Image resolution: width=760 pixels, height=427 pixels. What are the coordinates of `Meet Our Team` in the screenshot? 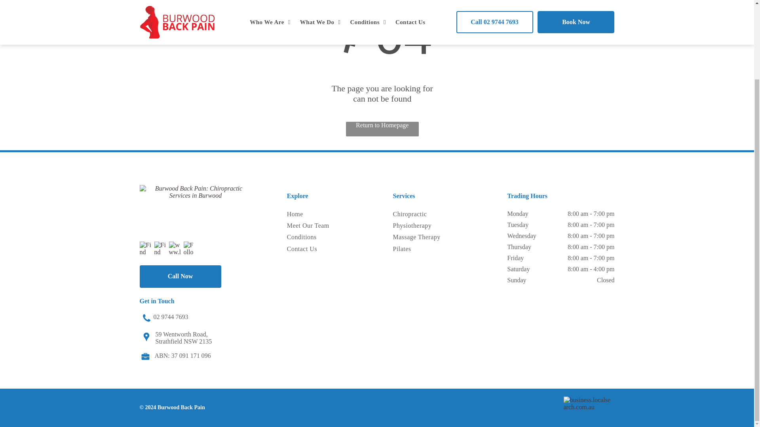 It's located at (313, 226).